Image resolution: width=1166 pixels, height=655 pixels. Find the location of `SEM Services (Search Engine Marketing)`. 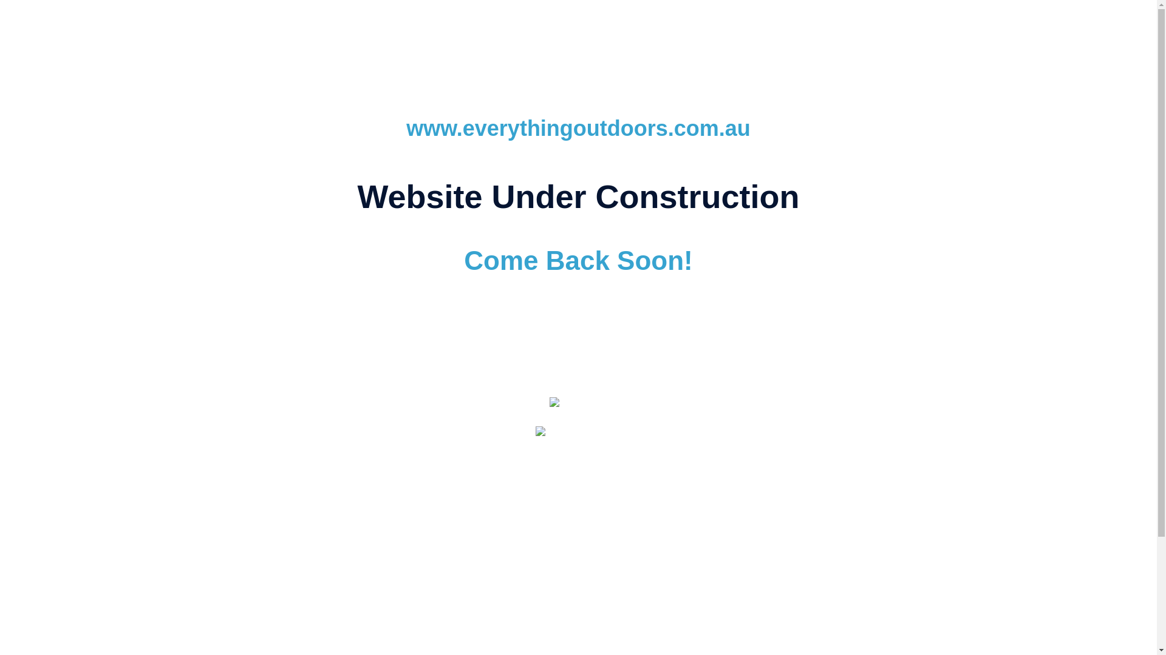

SEM Services (Search Engine Marketing) is located at coordinates (581, 539).